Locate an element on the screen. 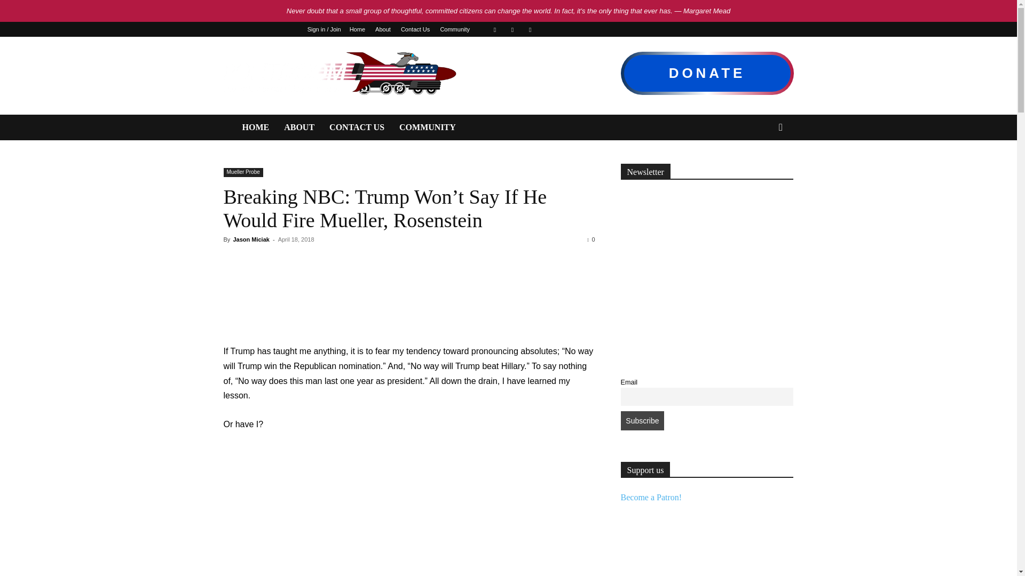 This screenshot has height=576, width=1025. 0 is located at coordinates (590, 239).